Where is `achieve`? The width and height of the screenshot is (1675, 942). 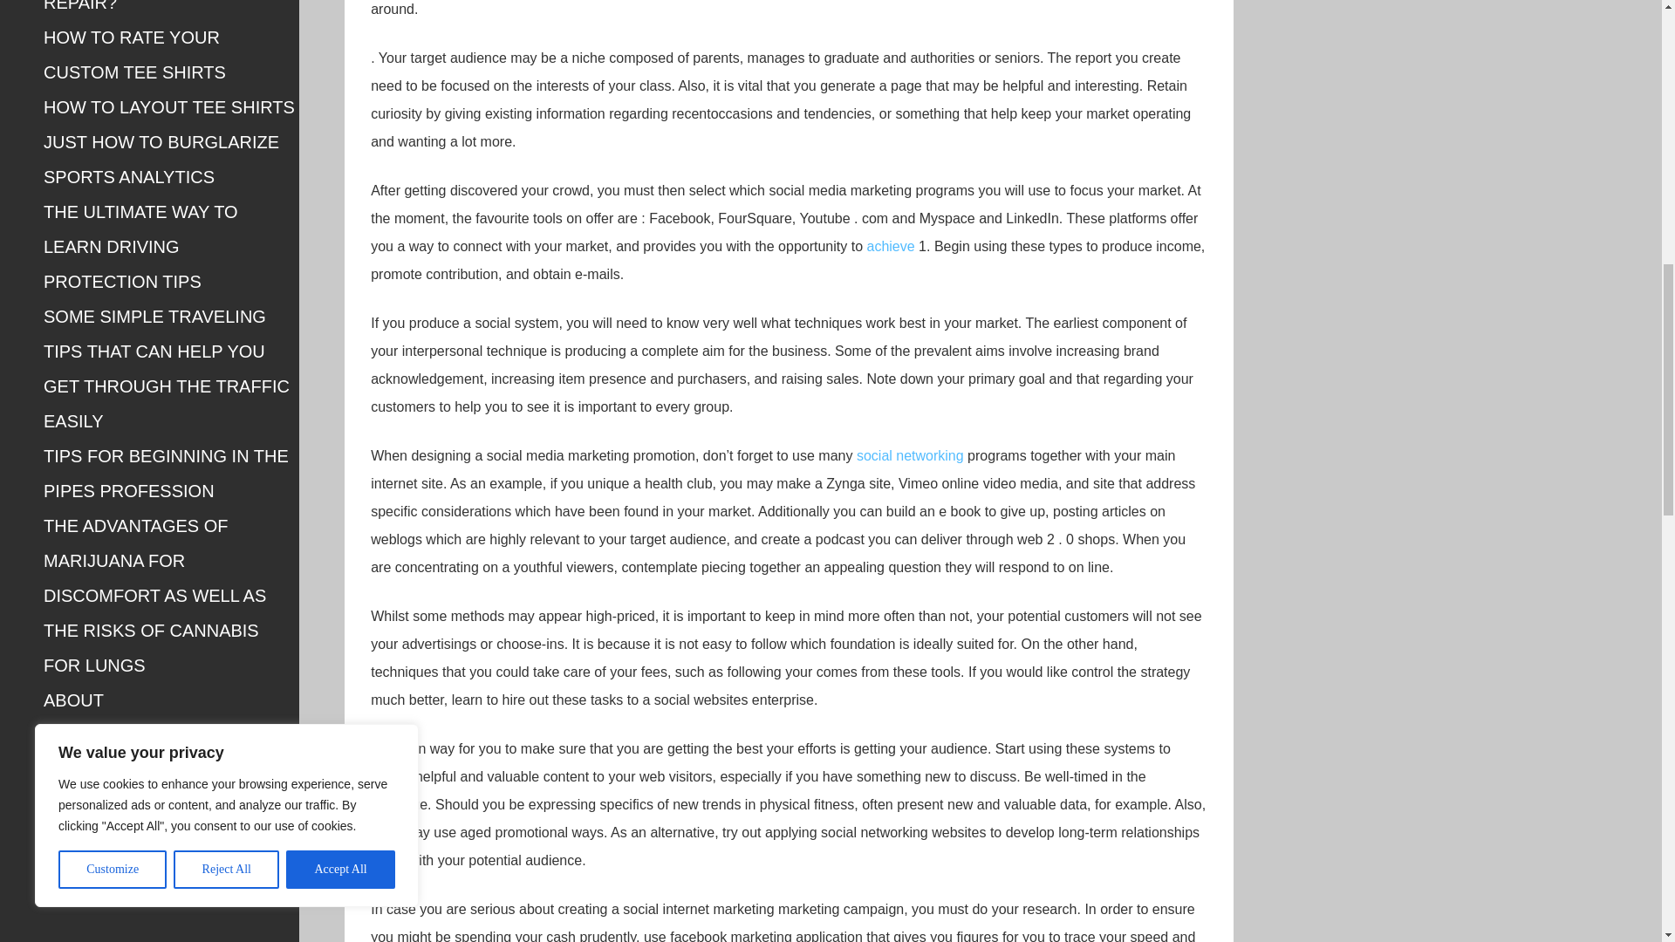
achieve is located at coordinates (891, 246).